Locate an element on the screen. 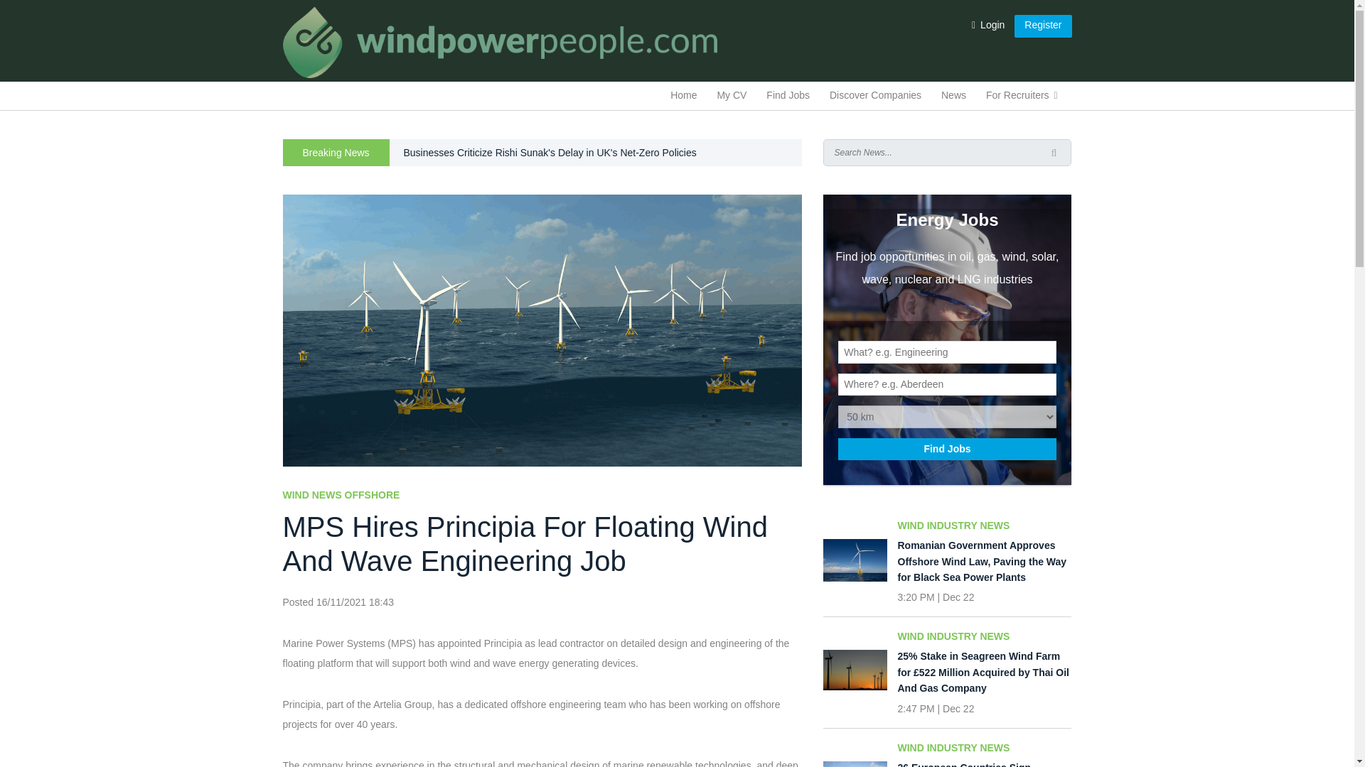 This screenshot has height=767, width=1365. Discover Companies is located at coordinates (875, 94).